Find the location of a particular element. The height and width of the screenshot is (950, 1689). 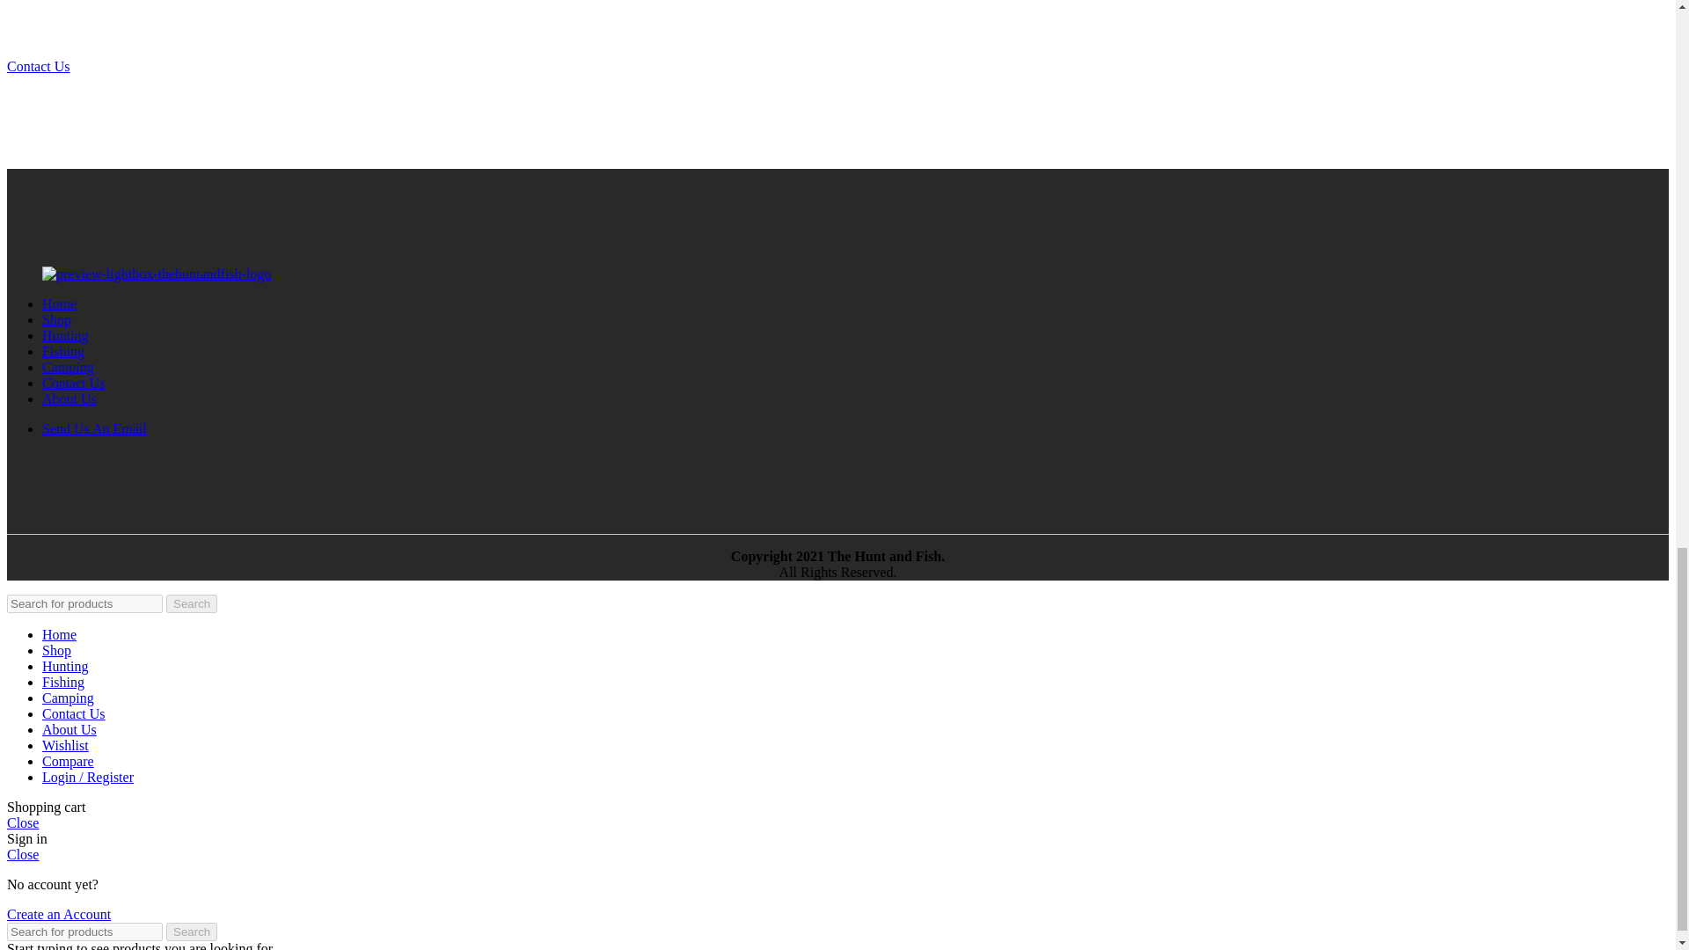

Camping is located at coordinates (69, 367).